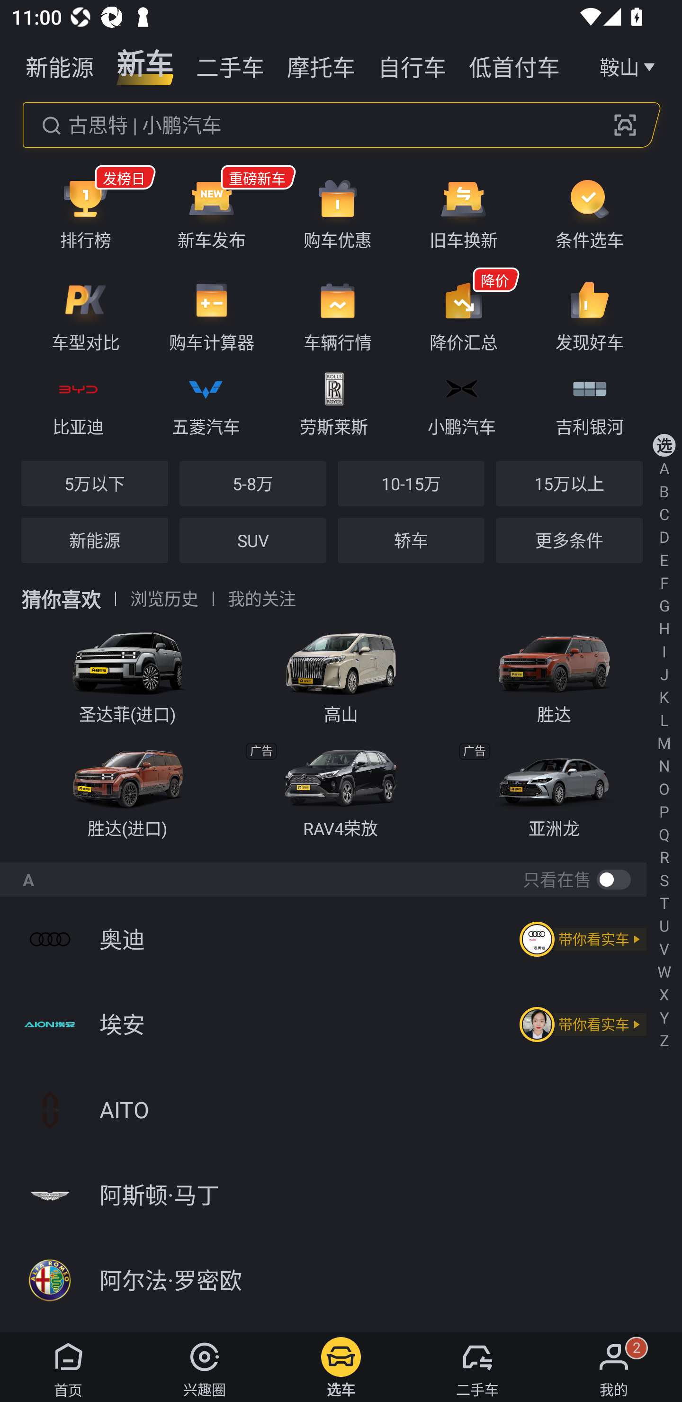  I want to click on 车辆行情, so click(338, 315).